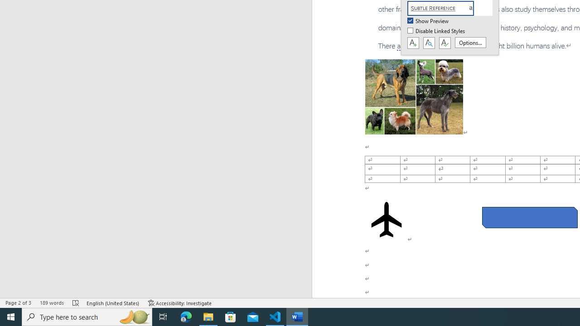  What do you see at coordinates (445, 43) in the screenshot?
I see `Class: NetUIButton` at bounding box center [445, 43].